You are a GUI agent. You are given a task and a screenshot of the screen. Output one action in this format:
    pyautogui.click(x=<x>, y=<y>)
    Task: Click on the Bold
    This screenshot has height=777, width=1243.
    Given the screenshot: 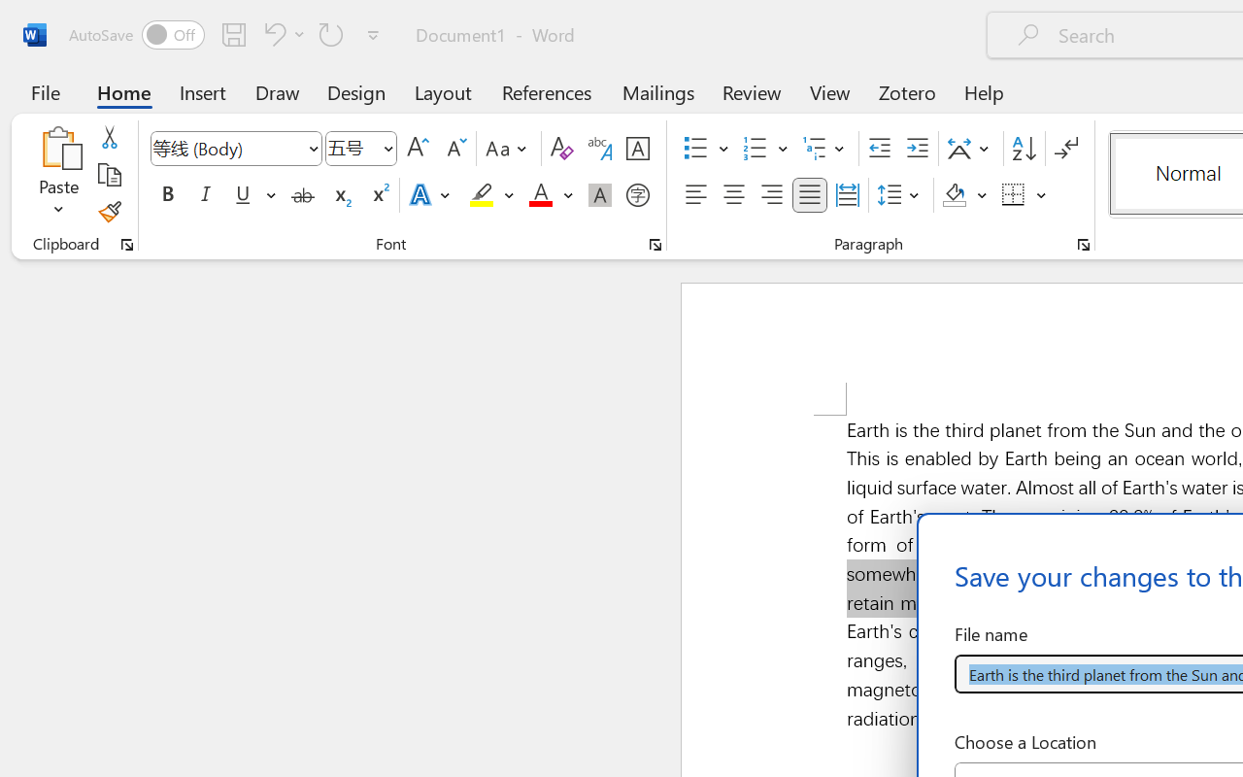 What is the action you would take?
    pyautogui.click(x=167, y=195)
    